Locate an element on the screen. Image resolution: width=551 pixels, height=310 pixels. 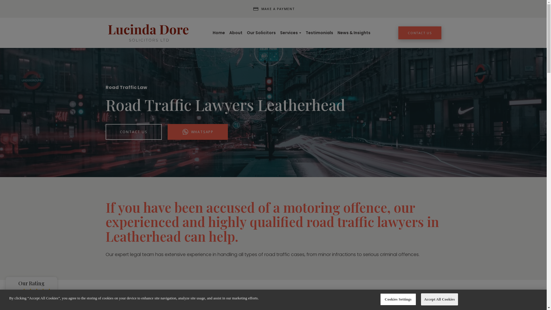
Services is located at coordinates (289, 33).